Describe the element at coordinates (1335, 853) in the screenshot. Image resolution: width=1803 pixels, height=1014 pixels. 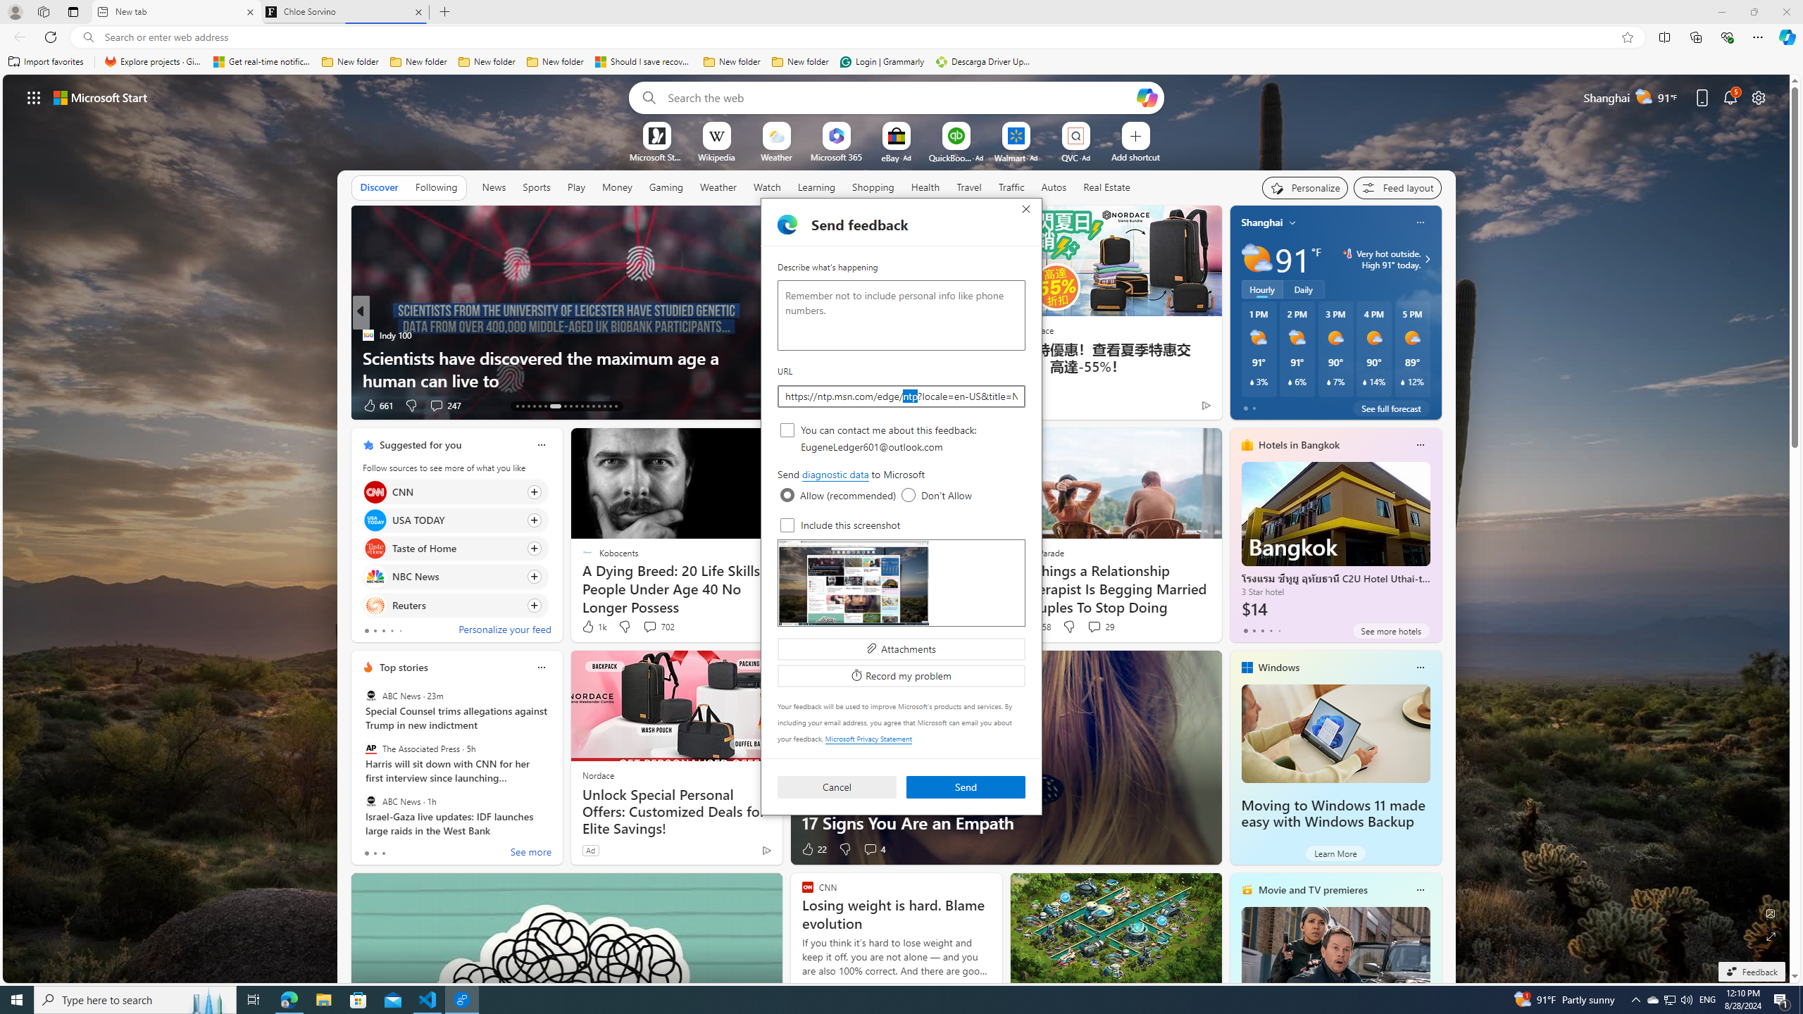
I see `Learn More` at that location.